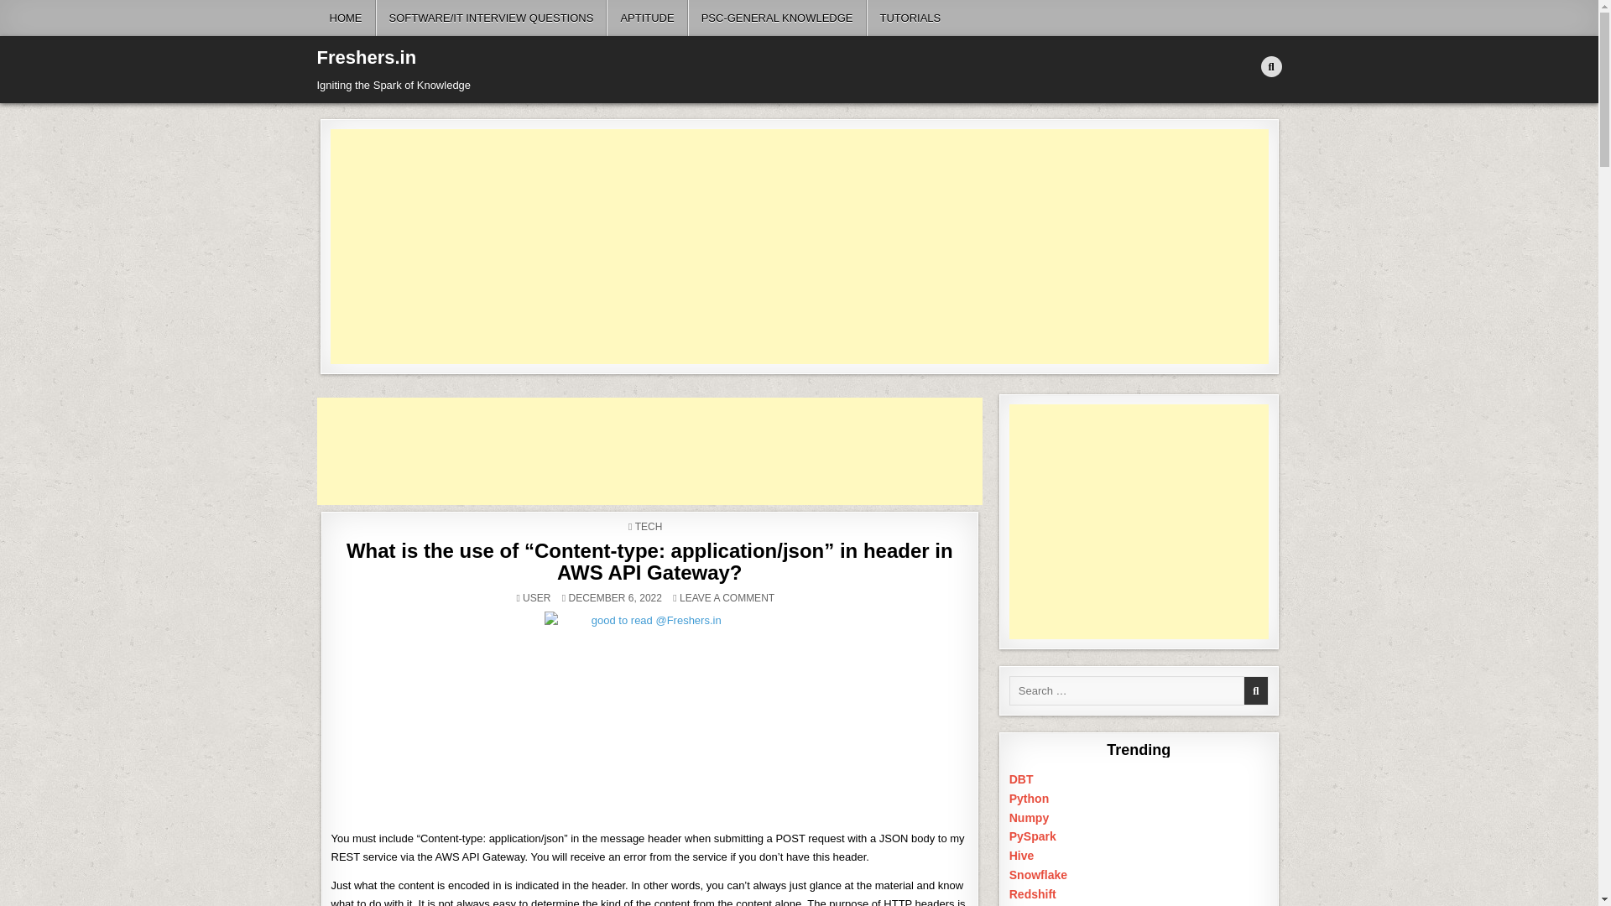 The height and width of the screenshot is (906, 1611). I want to click on Freshers.in, so click(368, 57).